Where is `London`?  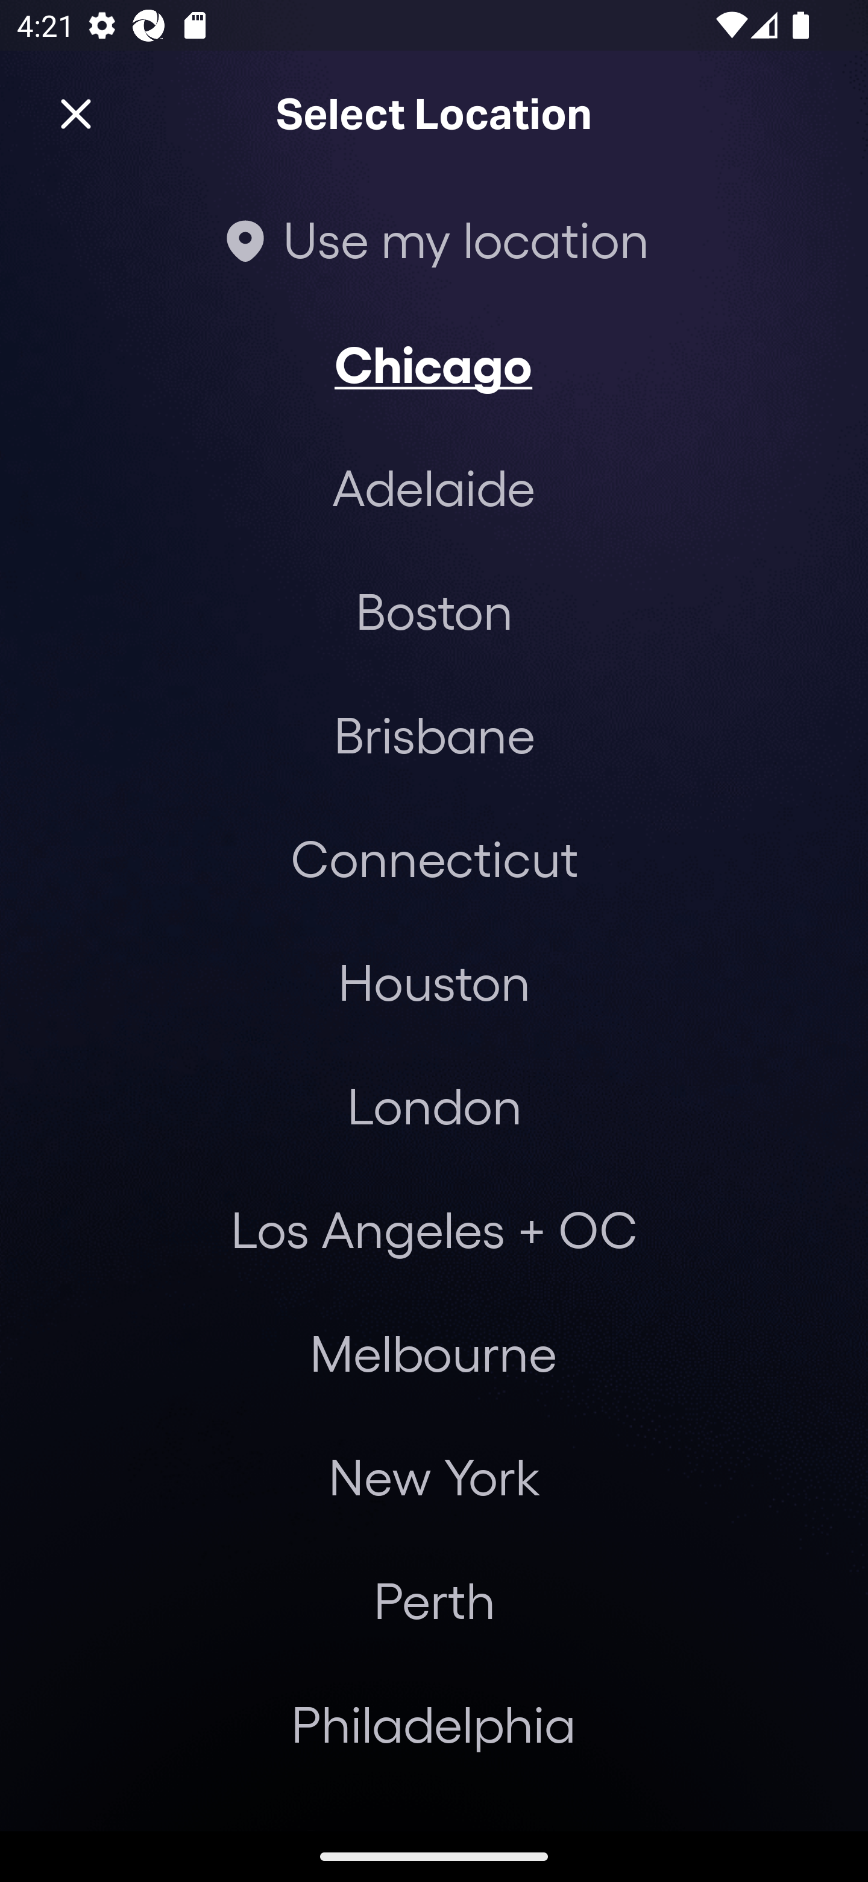
London is located at coordinates (434, 1104).